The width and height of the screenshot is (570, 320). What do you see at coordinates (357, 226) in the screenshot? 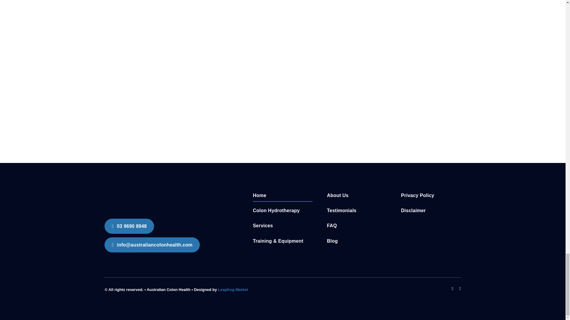
I see `FAQ` at bounding box center [357, 226].